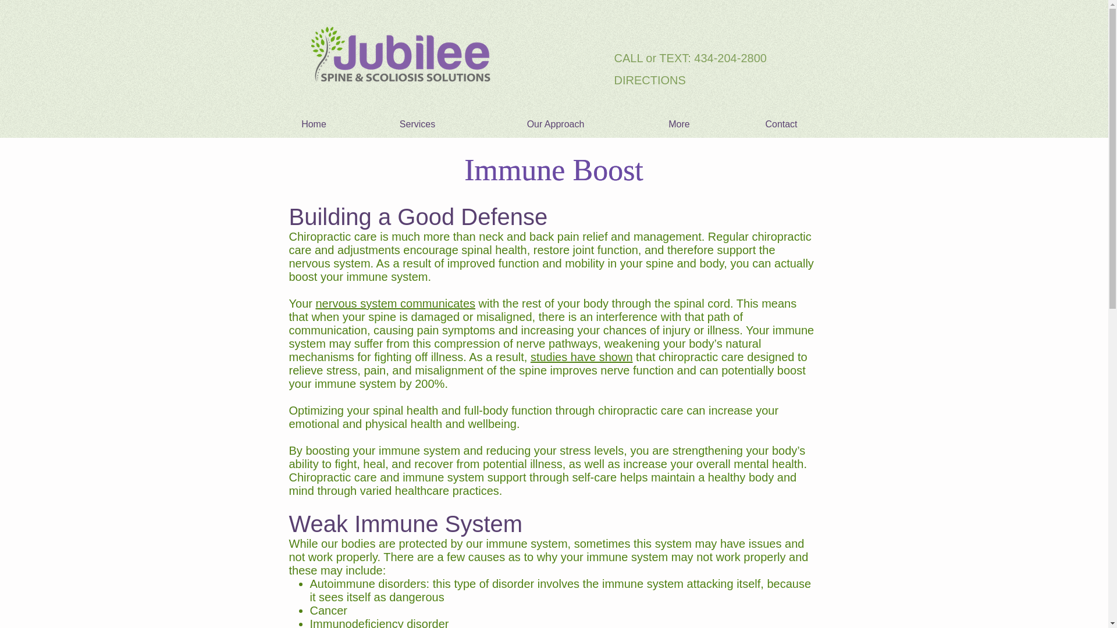 The image size is (1117, 628). What do you see at coordinates (314, 124) in the screenshot?
I see `Home` at bounding box center [314, 124].